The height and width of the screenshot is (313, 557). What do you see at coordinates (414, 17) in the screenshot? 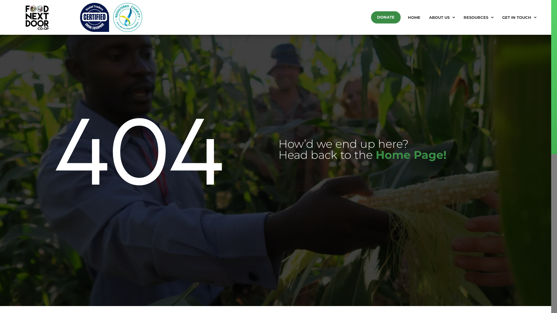
I see `HOME` at bounding box center [414, 17].